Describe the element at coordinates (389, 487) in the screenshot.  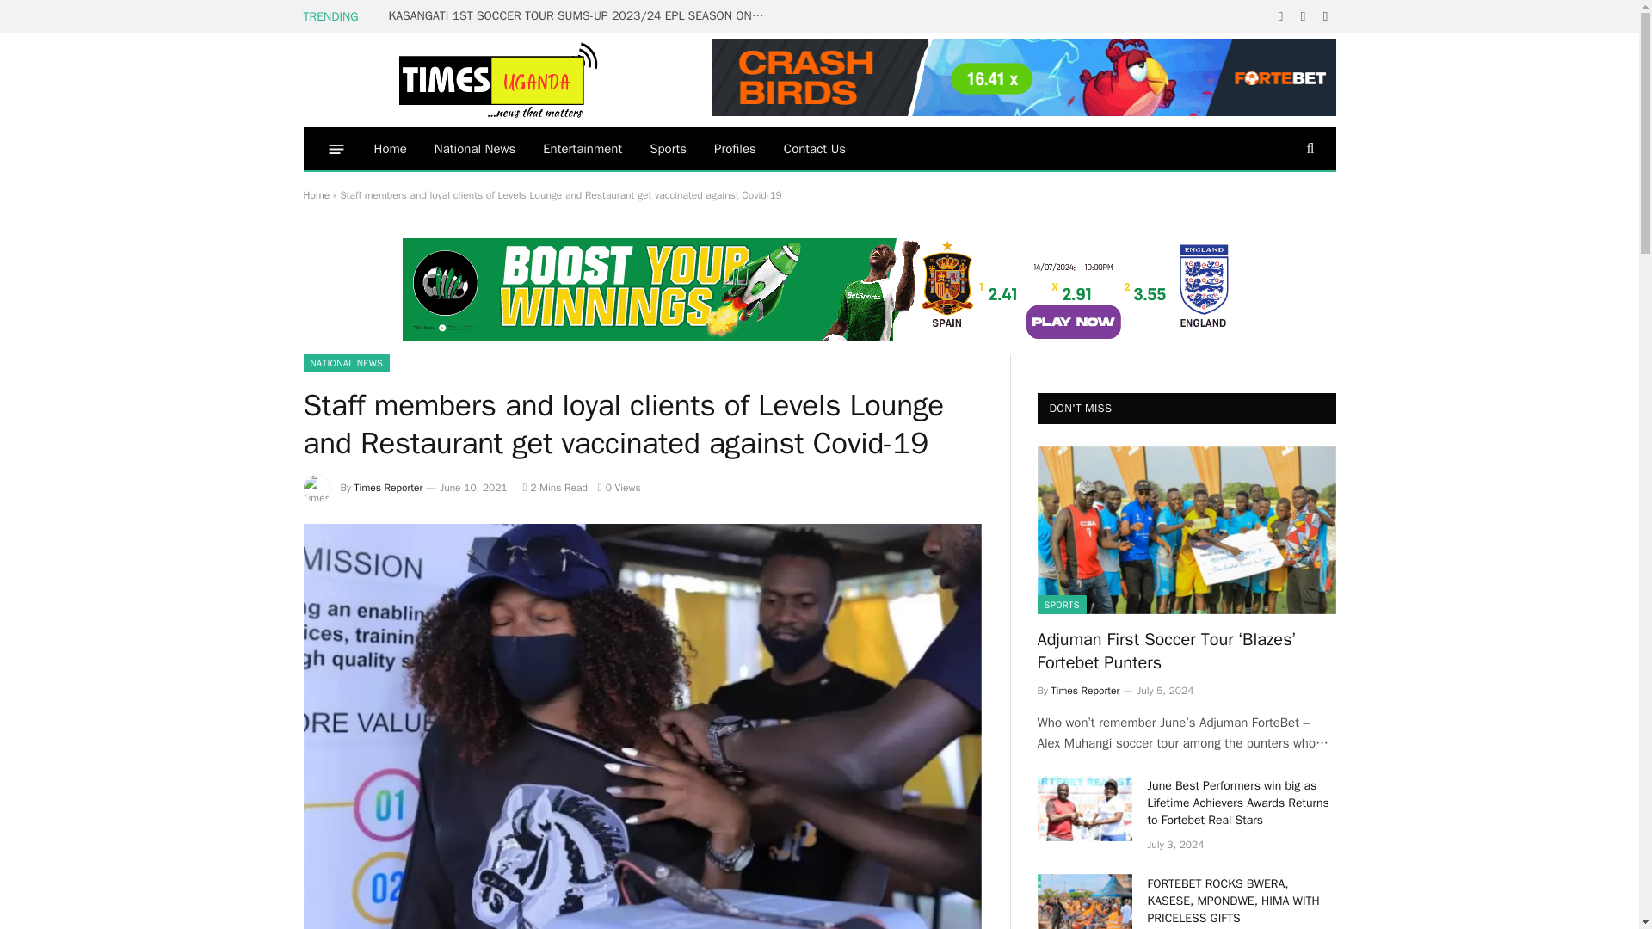
I see `Posts by Times Reporter` at that location.